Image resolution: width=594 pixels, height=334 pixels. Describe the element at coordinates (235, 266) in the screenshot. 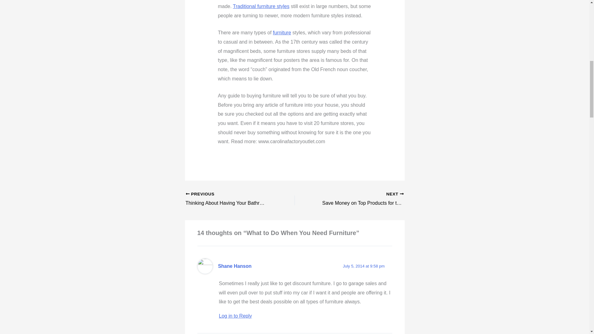

I see `Log in to Reply` at that location.